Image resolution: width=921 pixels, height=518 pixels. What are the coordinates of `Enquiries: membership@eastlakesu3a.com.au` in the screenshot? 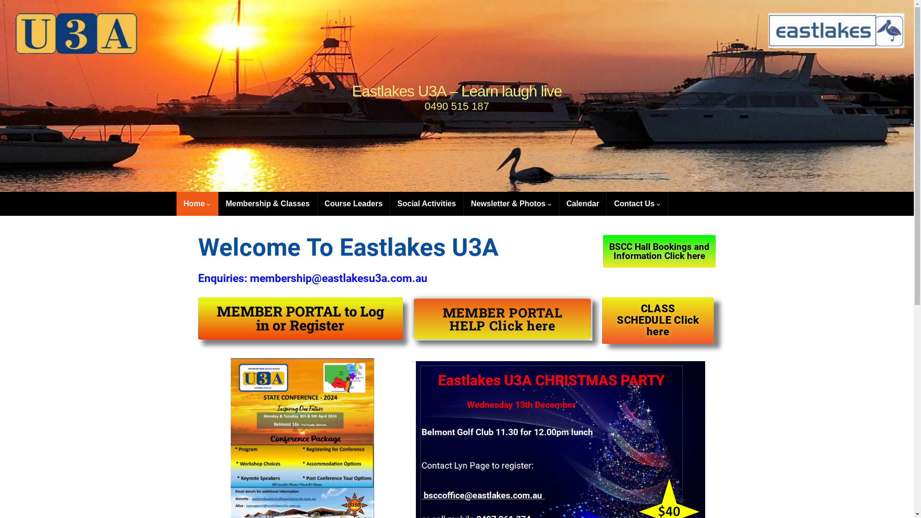 It's located at (312, 278).